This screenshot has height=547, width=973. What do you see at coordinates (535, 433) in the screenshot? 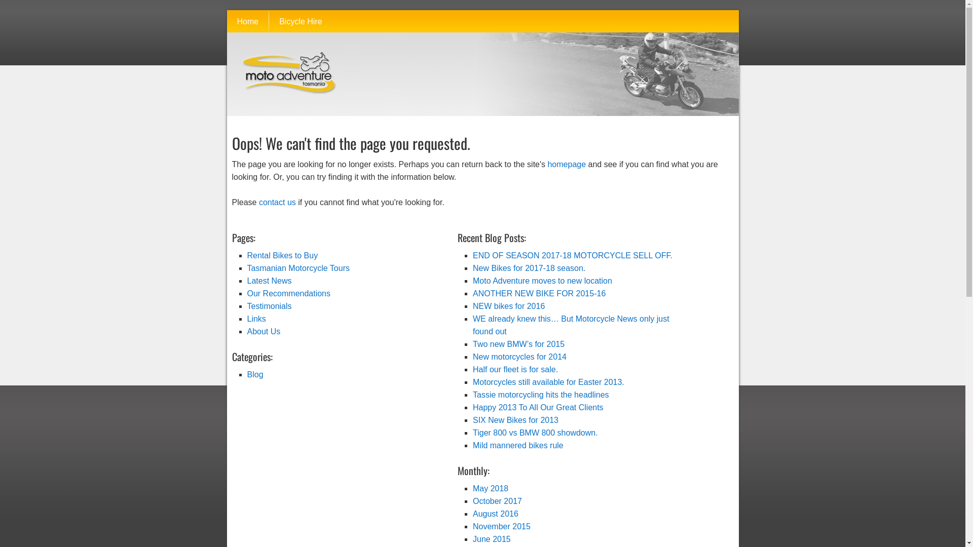
I see `Tiger 800 vs BMW 800 showdown.` at bounding box center [535, 433].